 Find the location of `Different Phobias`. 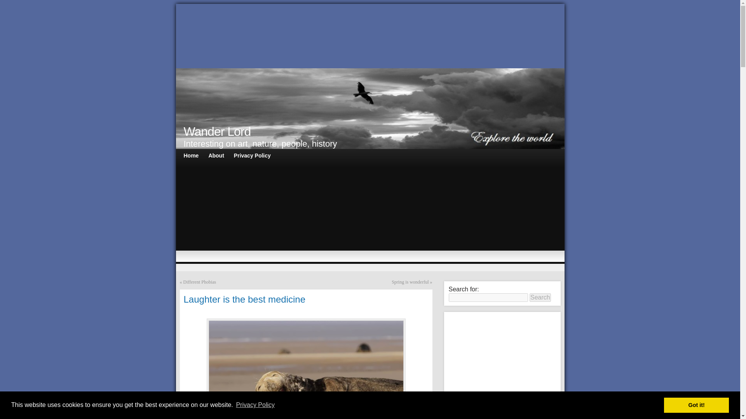

Different Phobias is located at coordinates (200, 282).